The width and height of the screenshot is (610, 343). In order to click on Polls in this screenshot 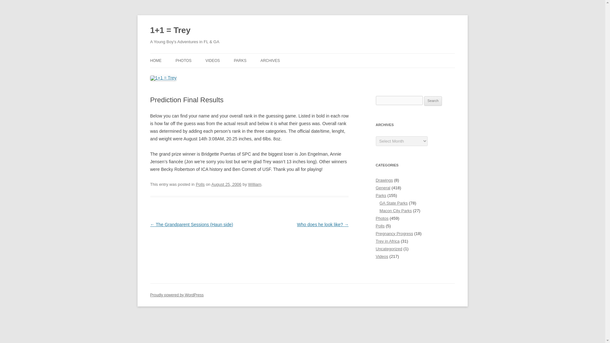, I will do `click(200, 184)`.